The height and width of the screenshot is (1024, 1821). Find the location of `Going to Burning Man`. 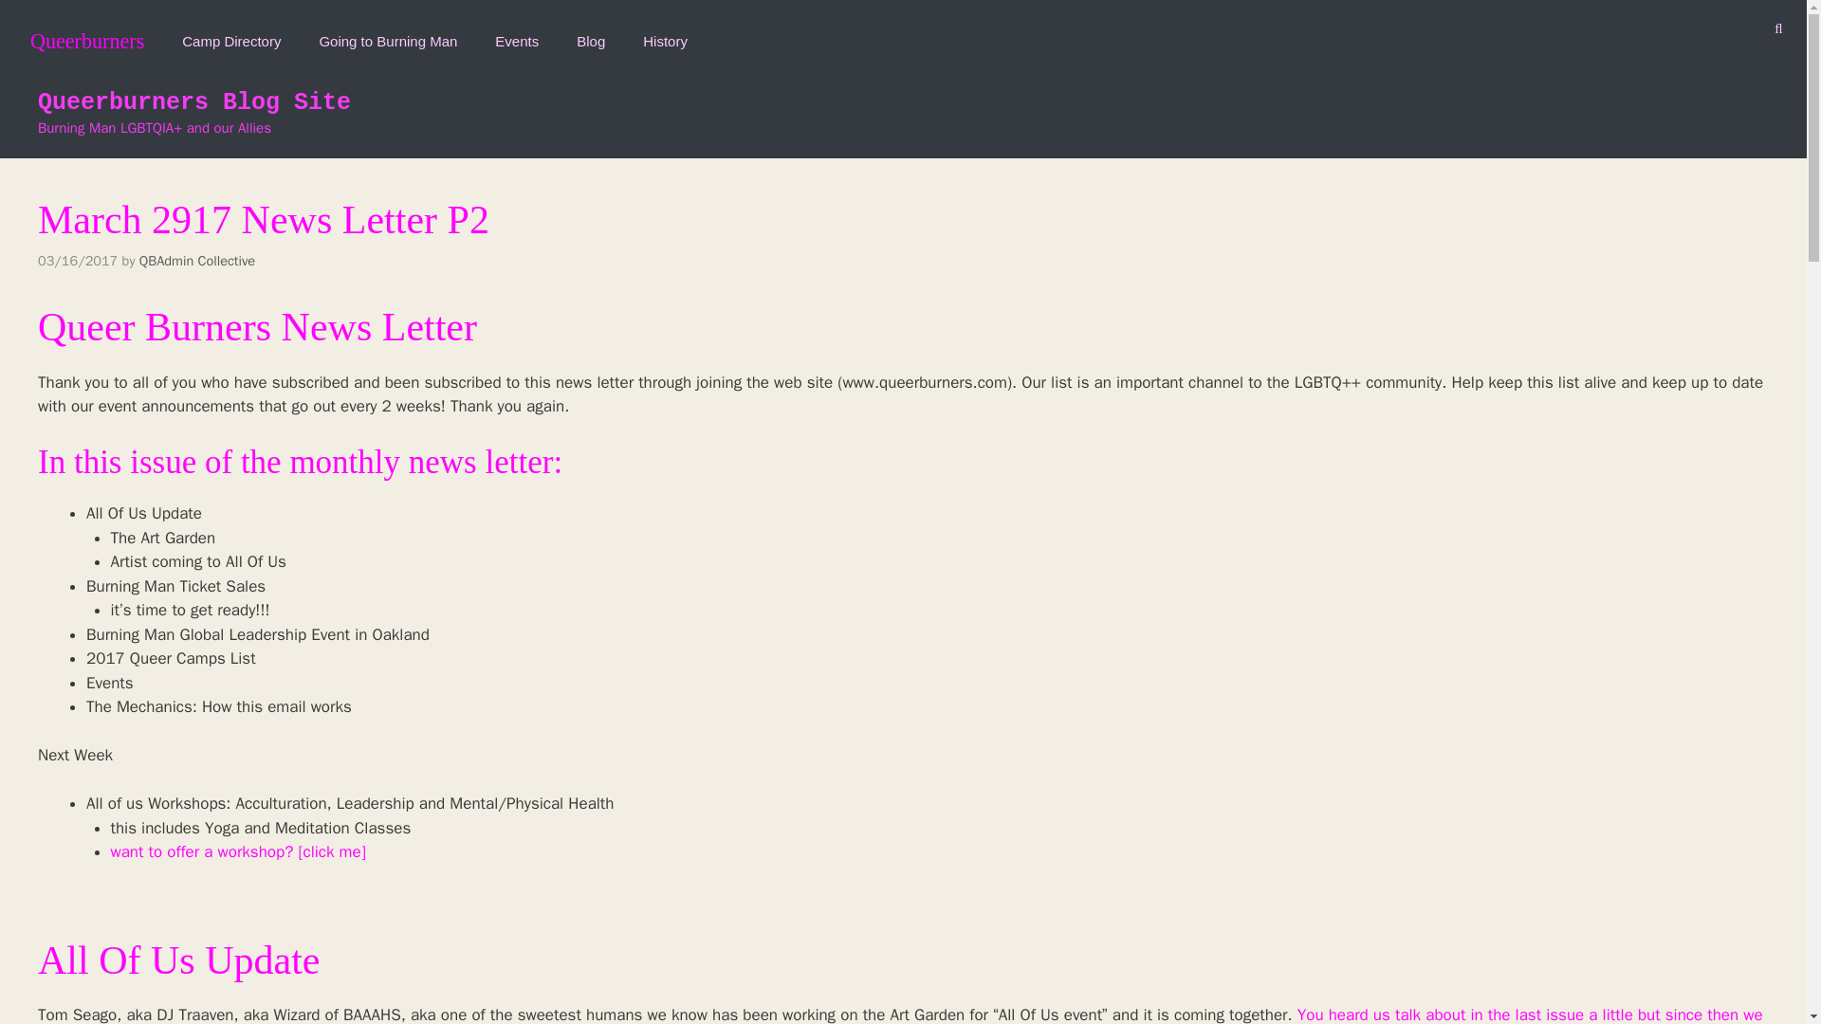

Going to Burning Man is located at coordinates (387, 35).